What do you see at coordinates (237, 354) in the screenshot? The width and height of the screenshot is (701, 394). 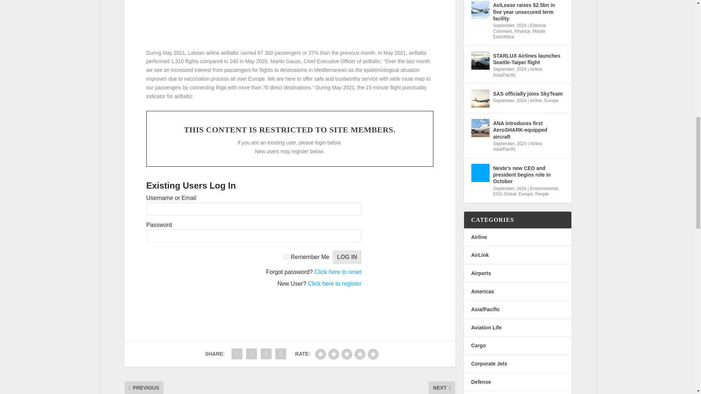 I see `Share "airBaltic traffic improves in May" via Twitter` at bounding box center [237, 354].